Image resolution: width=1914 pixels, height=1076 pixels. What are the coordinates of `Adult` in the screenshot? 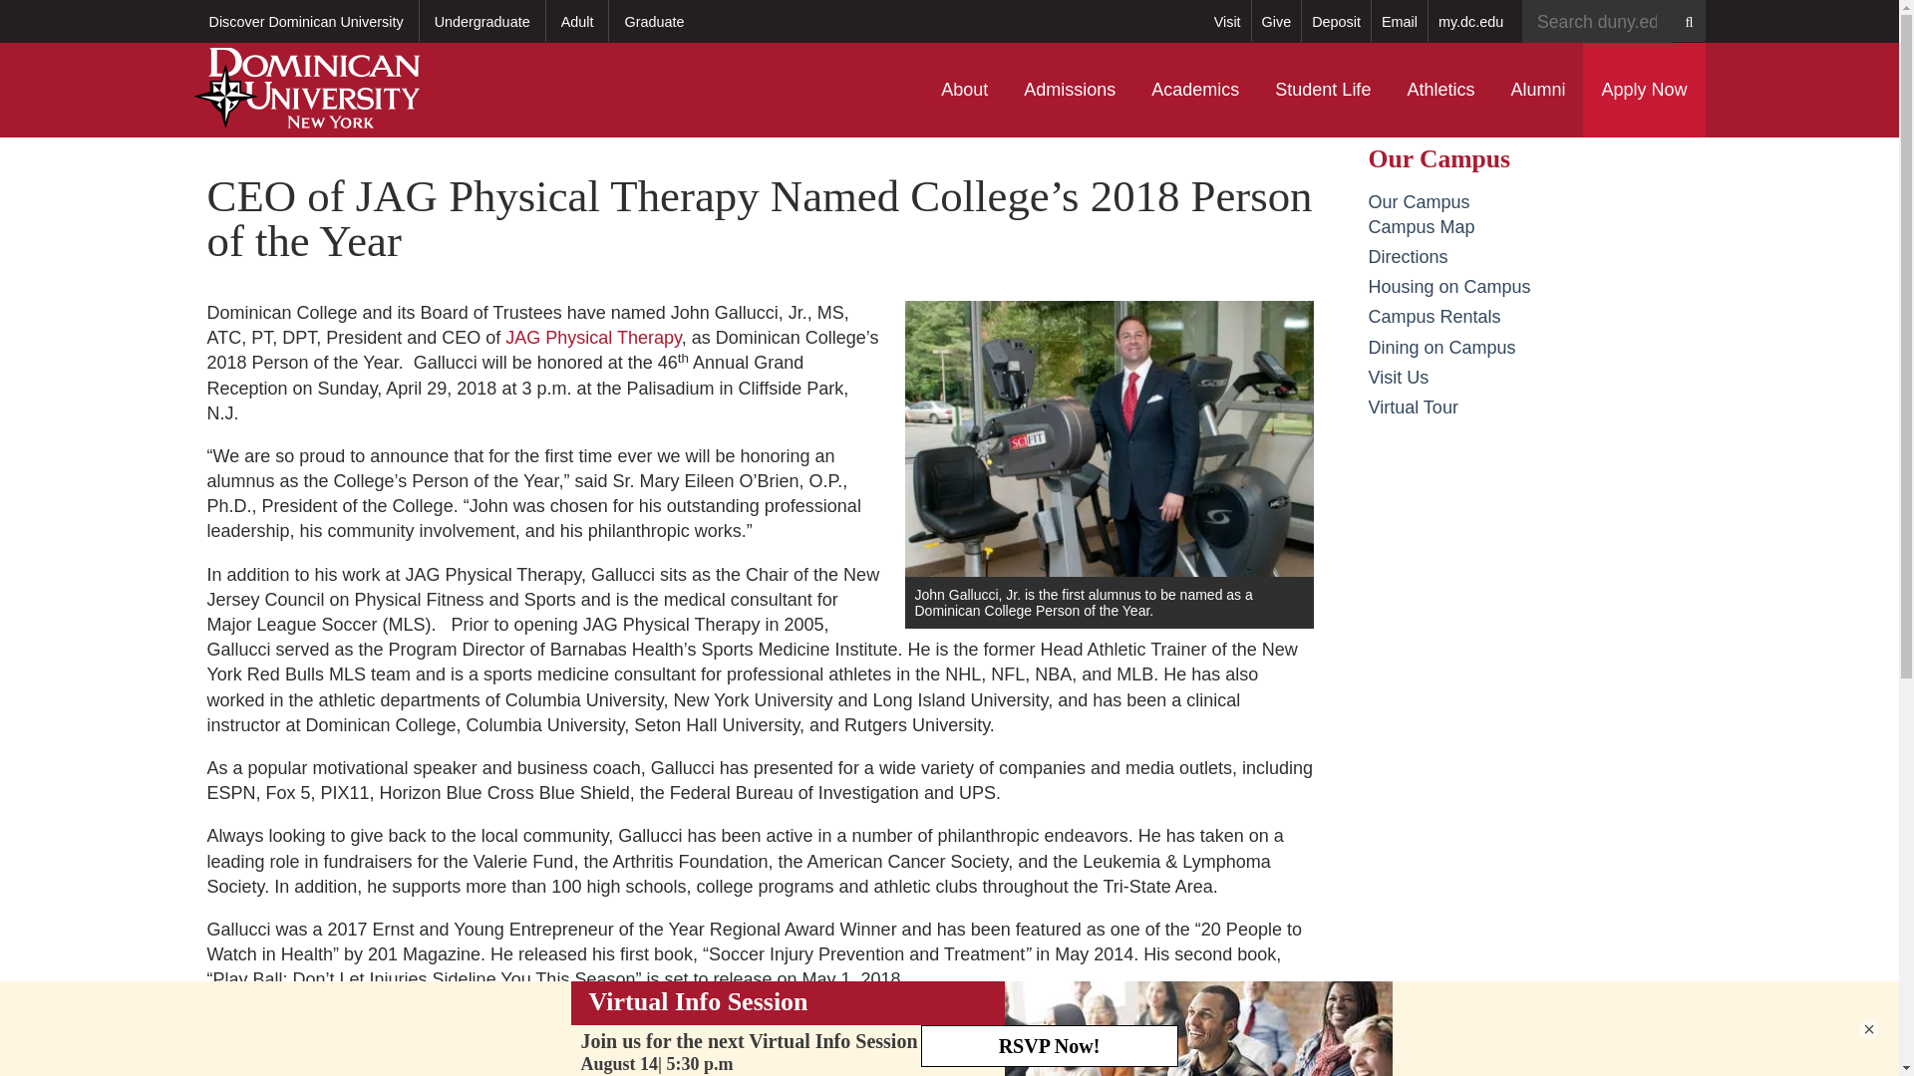 It's located at (576, 21).